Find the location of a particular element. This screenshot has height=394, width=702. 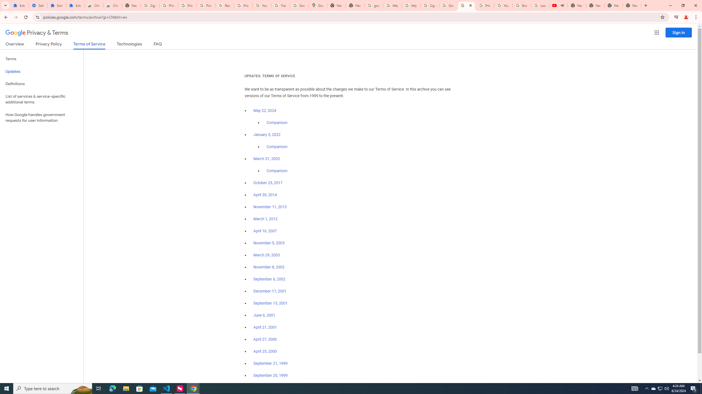

Control your music, videos, and more is located at coordinates (676, 17).